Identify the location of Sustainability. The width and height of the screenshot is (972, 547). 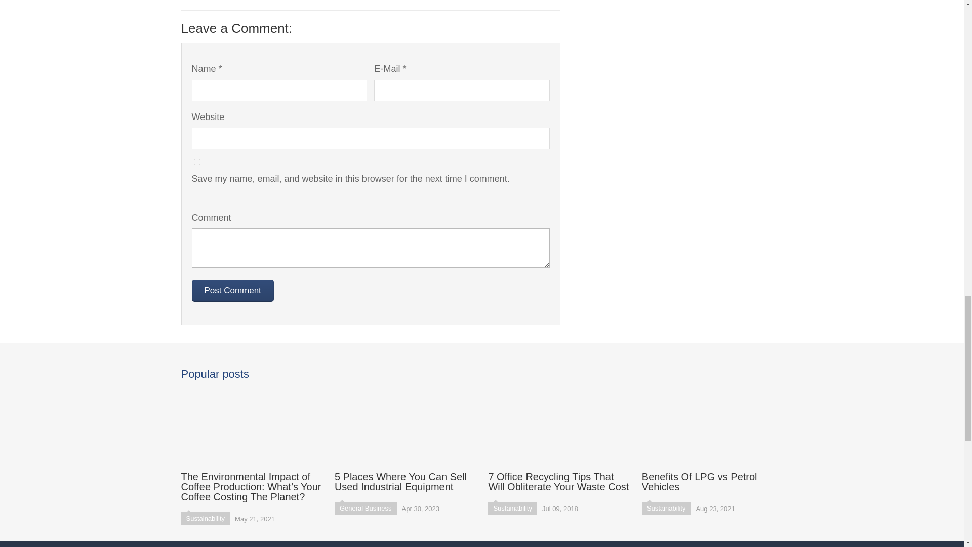
(512, 509).